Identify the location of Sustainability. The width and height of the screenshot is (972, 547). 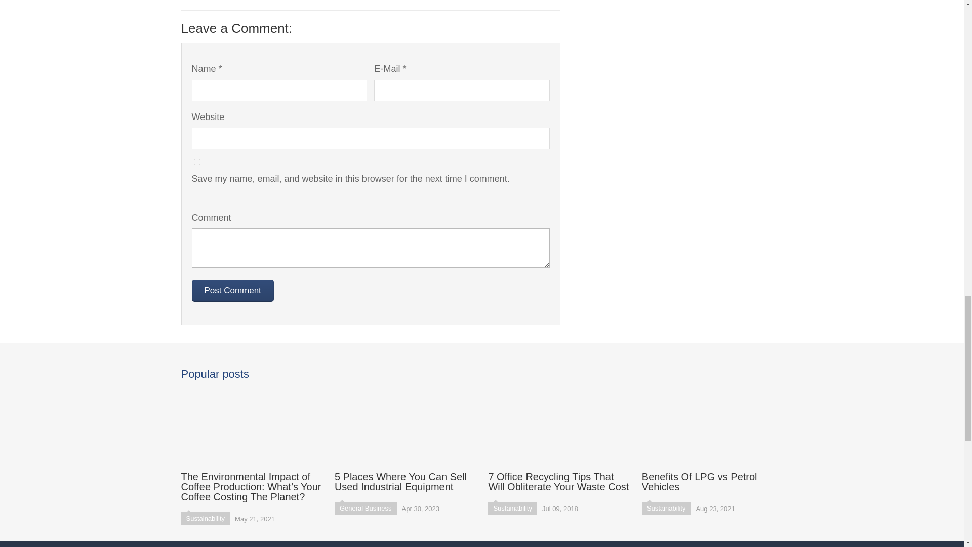
(512, 509).